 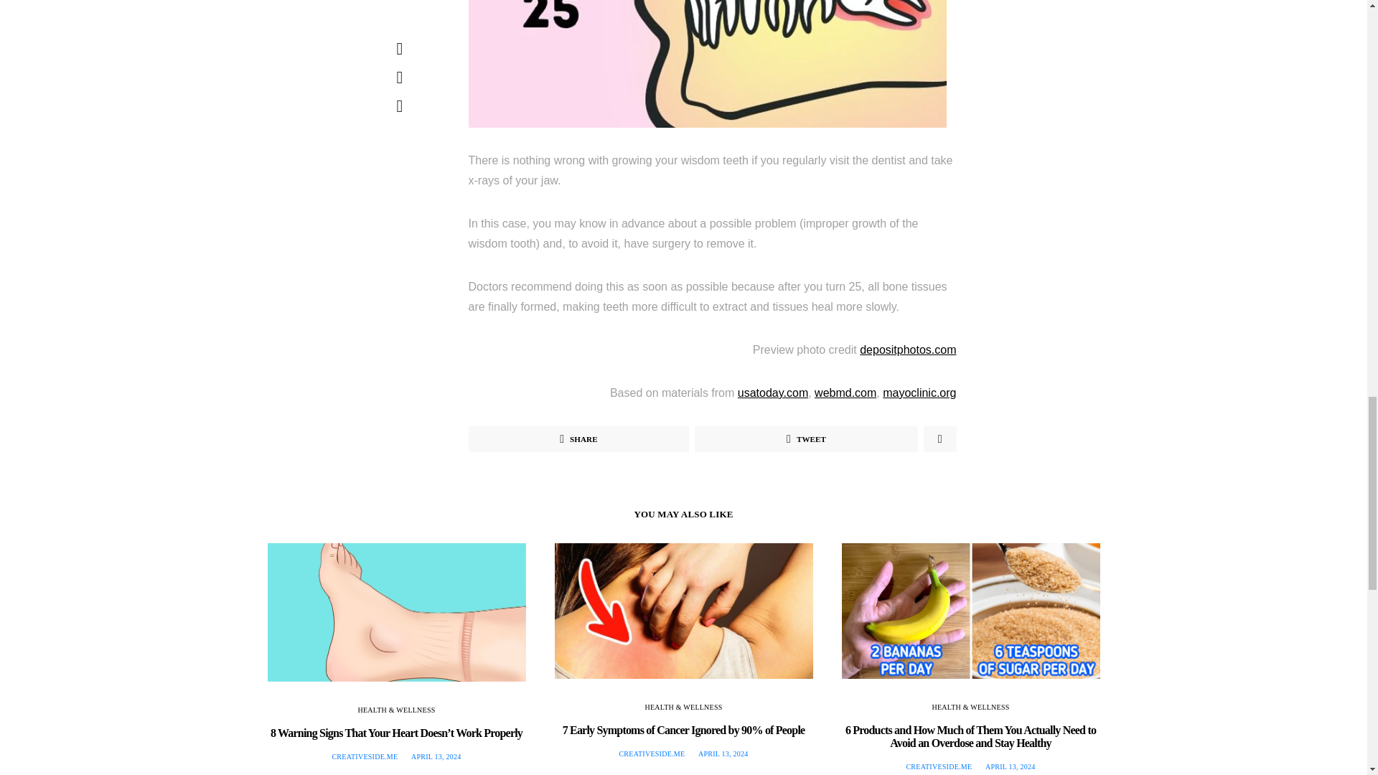 What do you see at coordinates (919, 393) in the screenshot?
I see `mayoclinic.org` at bounding box center [919, 393].